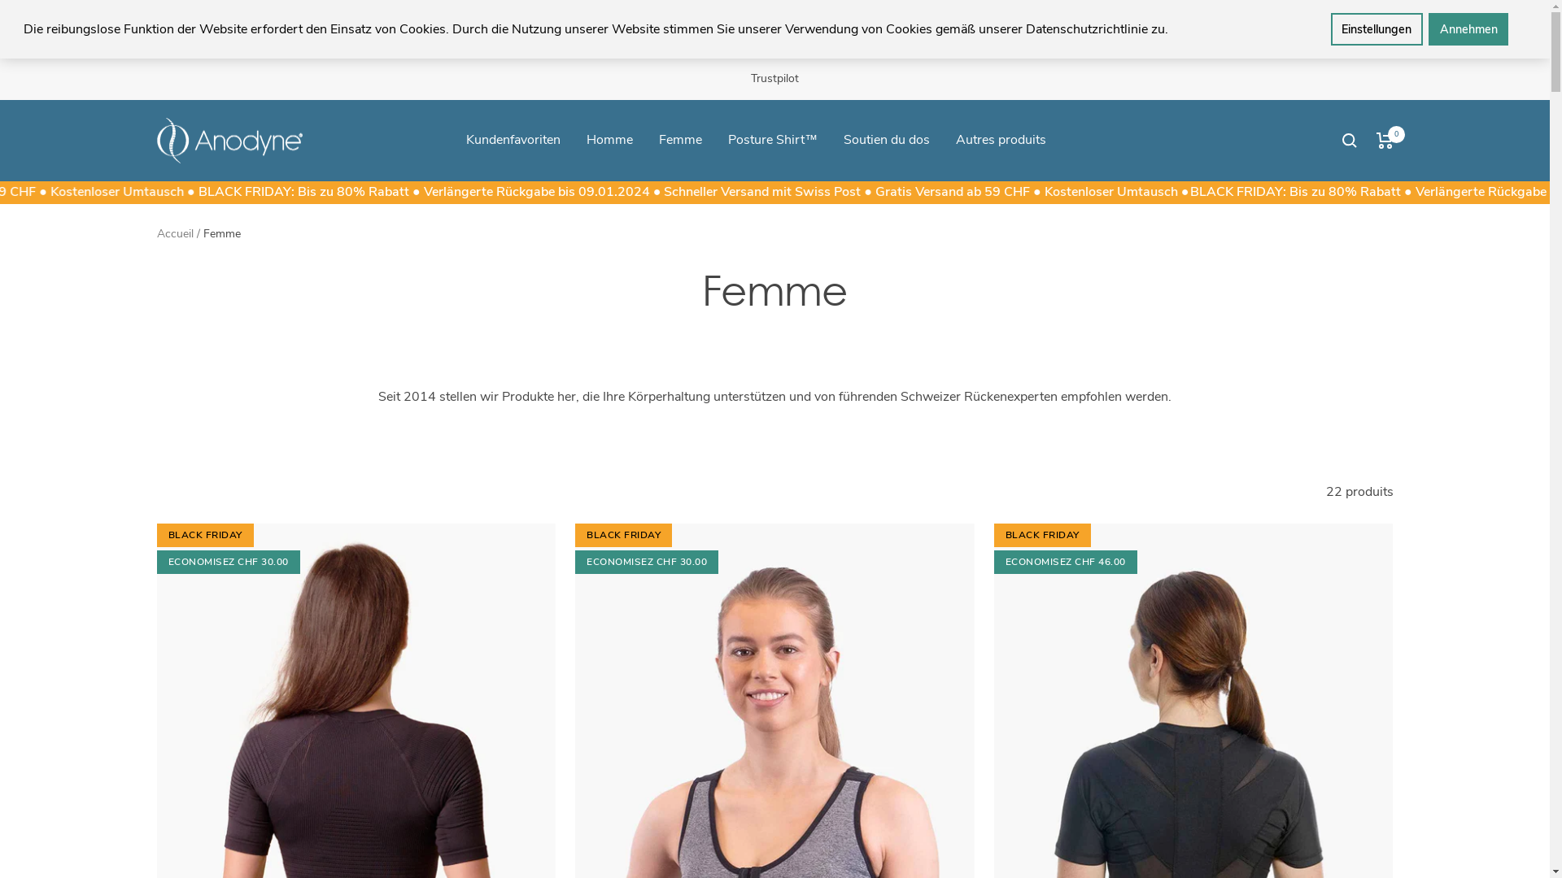  What do you see at coordinates (513, 140) in the screenshot?
I see `Kundenfavoriten` at bounding box center [513, 140].